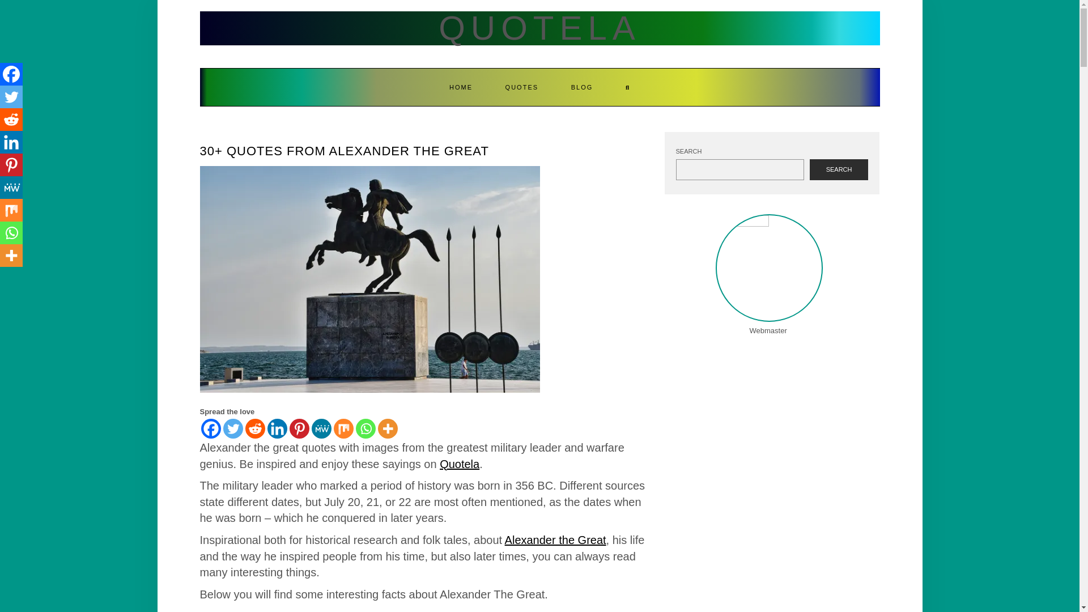 The height and width of the screenshot is (612, 1088). I want to click on Facebook, so click(210, 428).